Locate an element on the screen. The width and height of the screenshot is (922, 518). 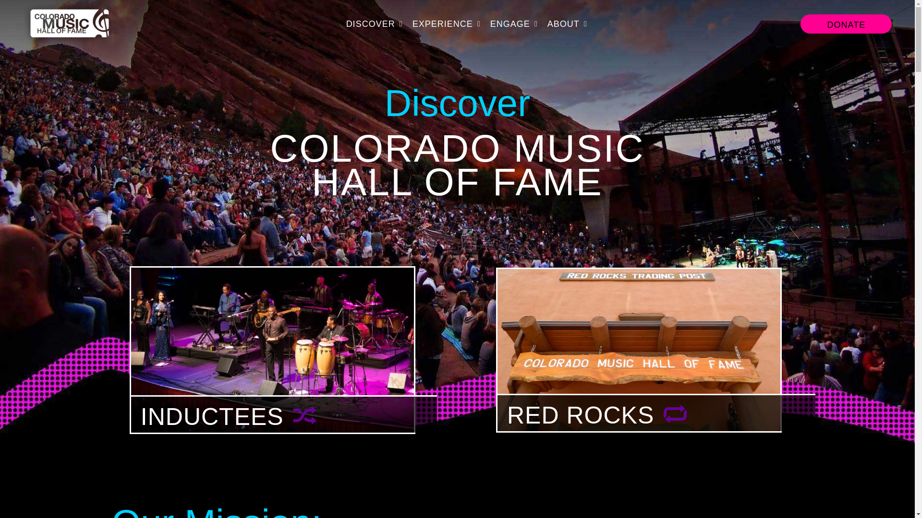
INDUCTEES is located at coordinates (272, 350).